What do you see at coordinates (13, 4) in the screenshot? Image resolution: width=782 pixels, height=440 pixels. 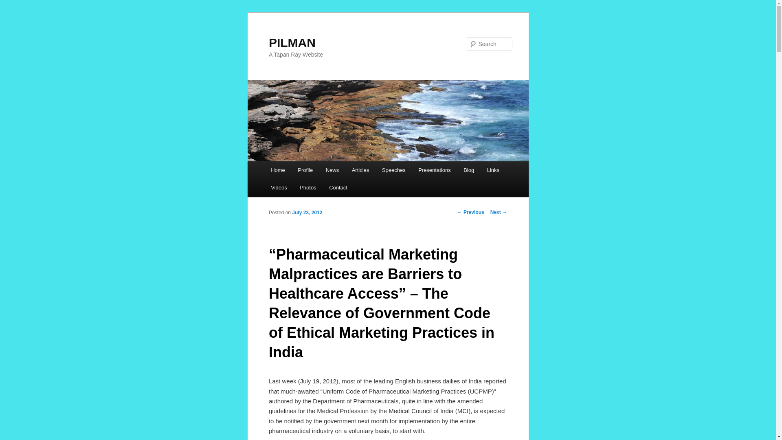 I see `Search` at bounding box center [13, 4].